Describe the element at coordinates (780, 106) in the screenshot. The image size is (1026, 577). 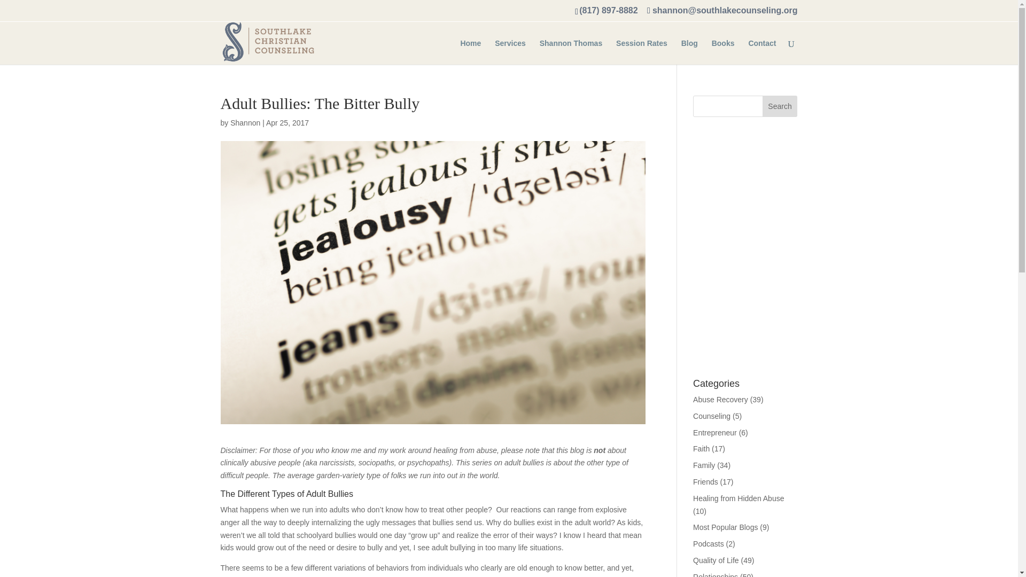
I see `Search` at that location.